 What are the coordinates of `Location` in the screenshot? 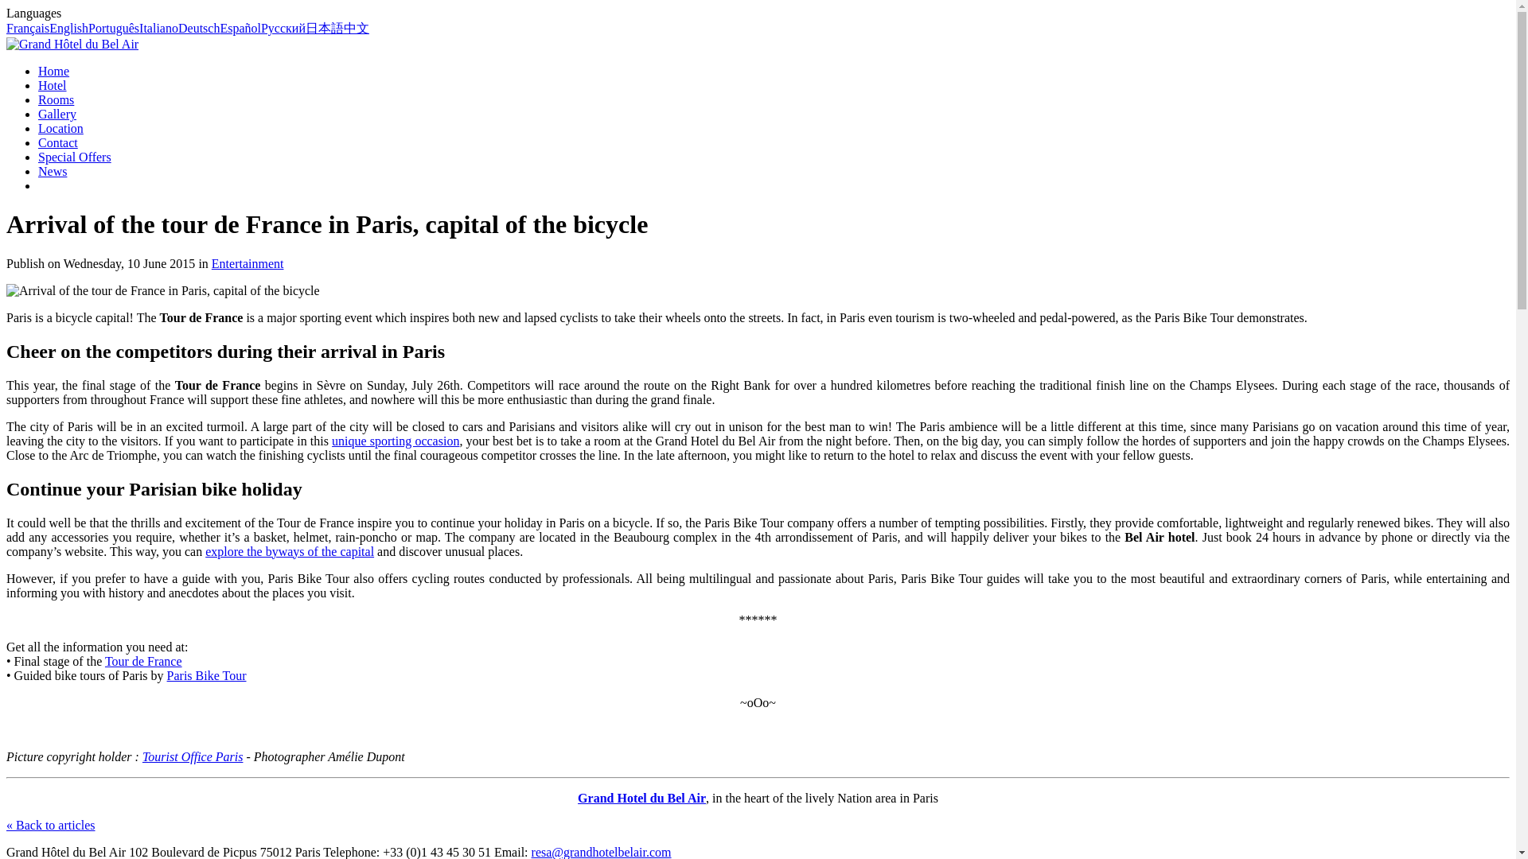 It's located at (60, 128).